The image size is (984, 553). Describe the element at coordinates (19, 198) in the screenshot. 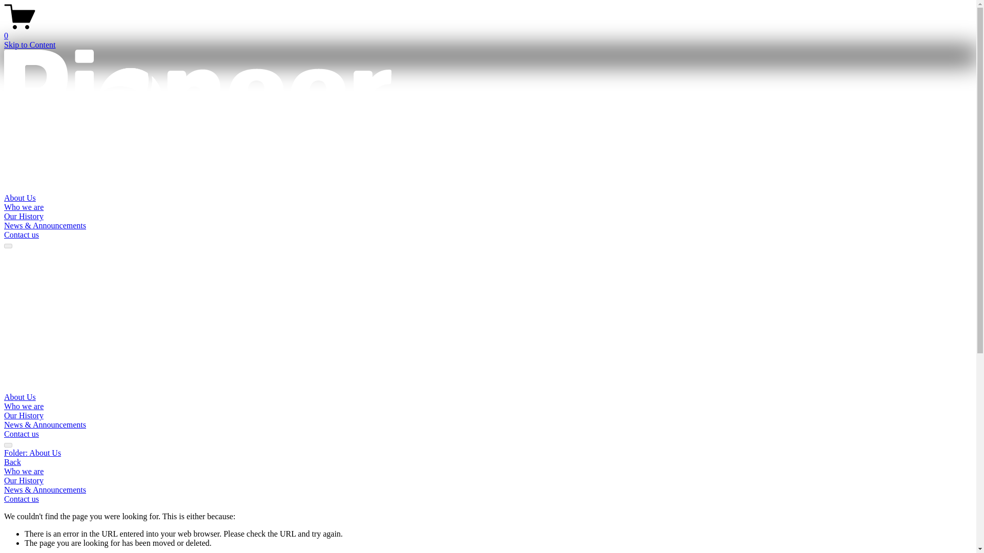

I see `About Us` at that location.